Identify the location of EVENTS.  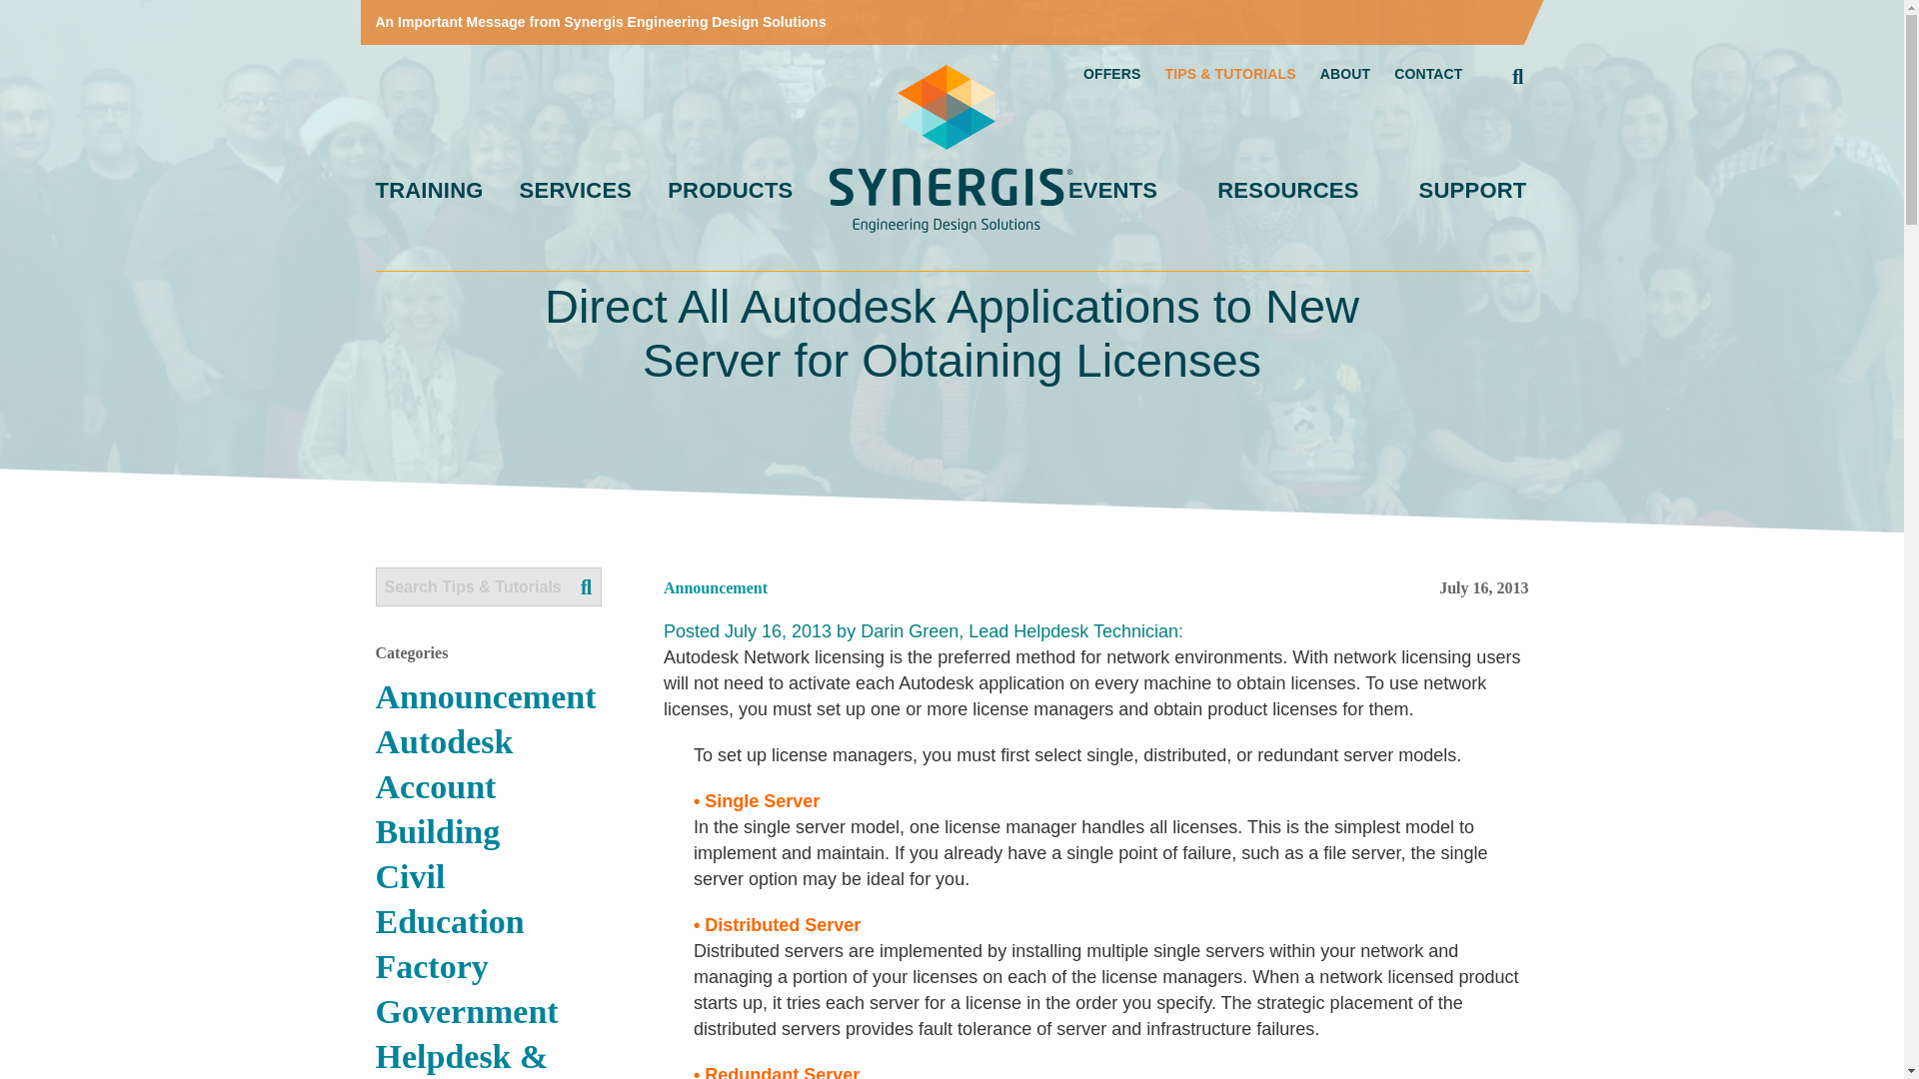
(1112, 191).